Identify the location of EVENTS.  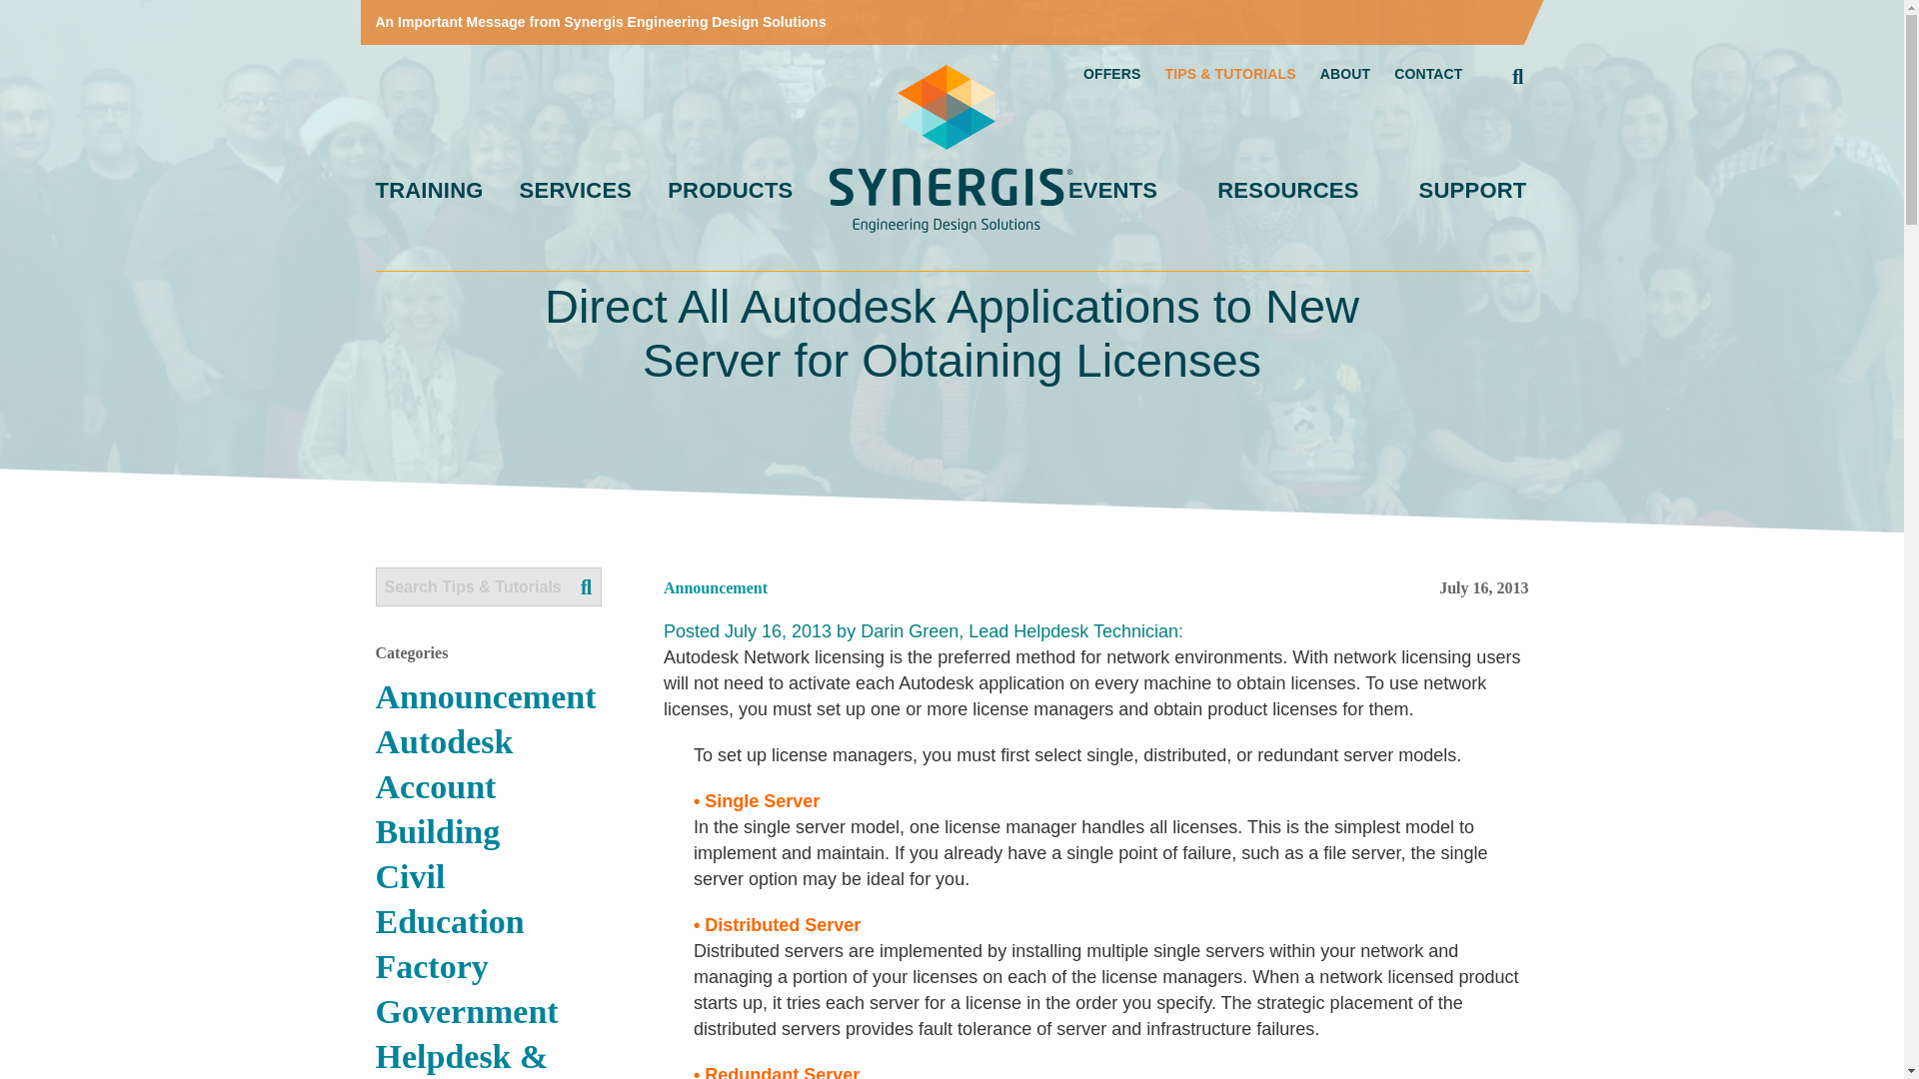
(1112, 191).